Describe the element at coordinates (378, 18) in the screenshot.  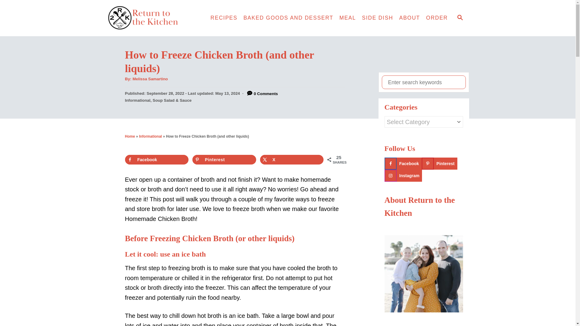
I see `SIDE DISH` at that location.